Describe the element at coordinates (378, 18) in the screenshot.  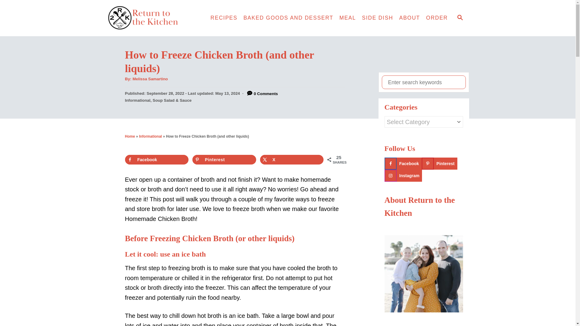
I see `SIDE DISH` at that location.